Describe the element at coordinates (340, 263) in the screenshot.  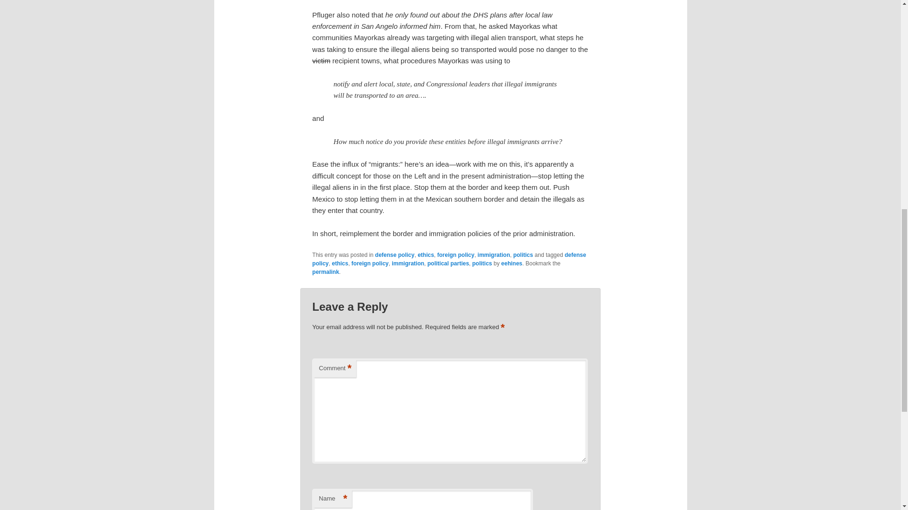
I see `ethics` at that location.